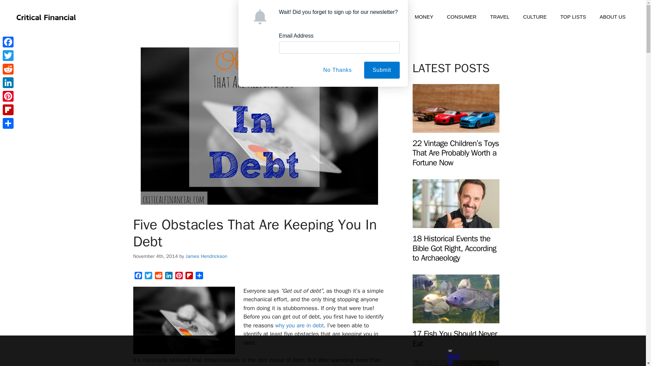  Describe the element at coordinates (299, 325) in the screenshot. I see `Best Ever Advice on Dealing with Credit Cards` at that location.